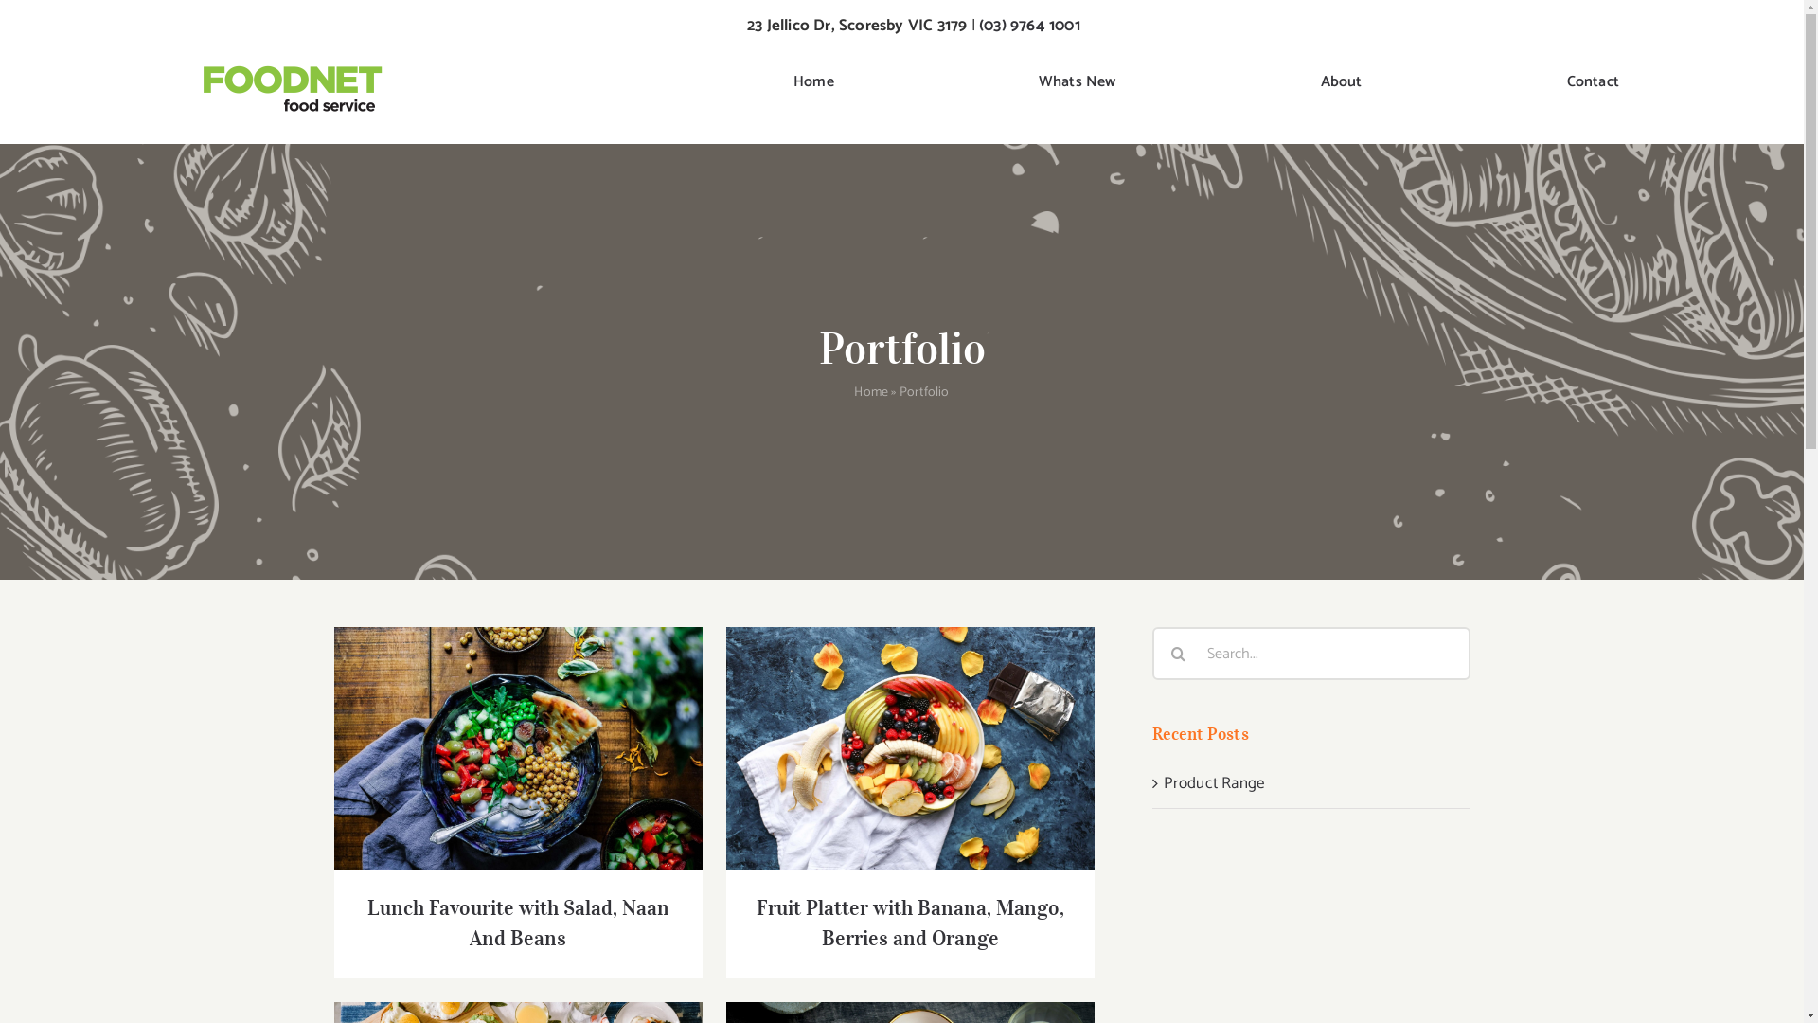 The image size is (1818, 1023). What do you see at coordinates (911, 923) in the screenshot?
I see `Fruit Platter with Banana, Mango, Berries and Orange` at bounding box center [911, 923].